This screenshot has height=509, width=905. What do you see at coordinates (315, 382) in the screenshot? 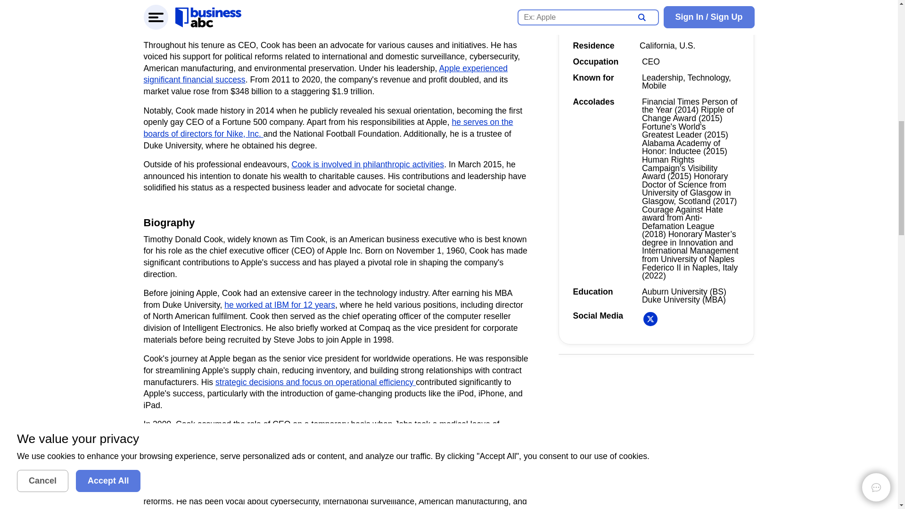
I see `strategic decisions and focus on operational efficiency` at bounding box center [315, 382].